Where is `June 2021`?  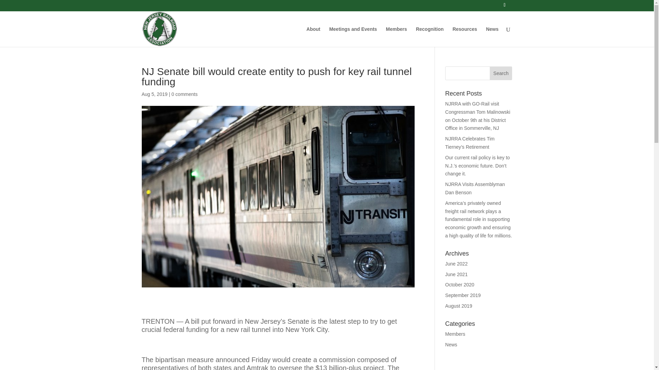 June 2021 is located at coordinates (456, 274).